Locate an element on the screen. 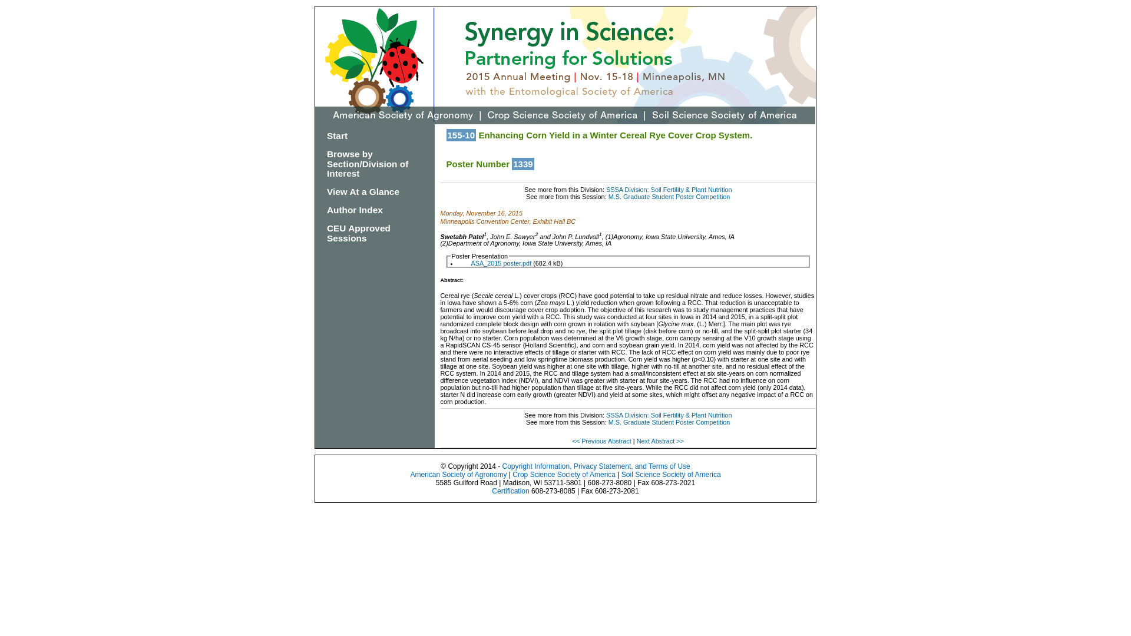 Image resolution: width=1131 pixels, height=636 pixels. M.S. Graduate Student Poster Competition is located at coordinates (669, 197).